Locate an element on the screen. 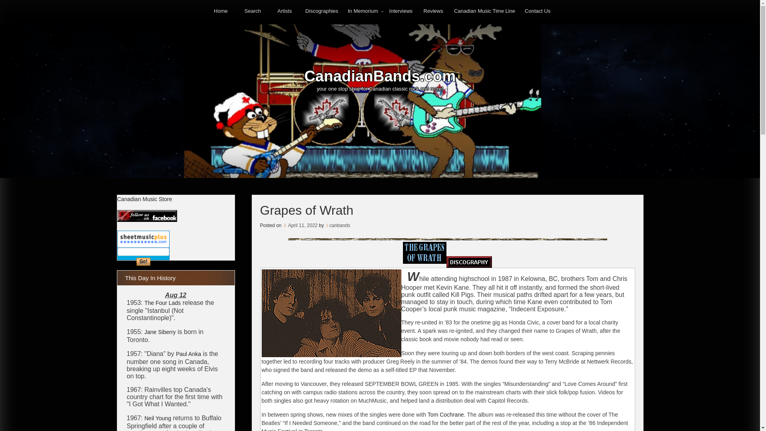 The height and width of the screenshot is (431, 766). Artists is located at coordinates (284, 11).